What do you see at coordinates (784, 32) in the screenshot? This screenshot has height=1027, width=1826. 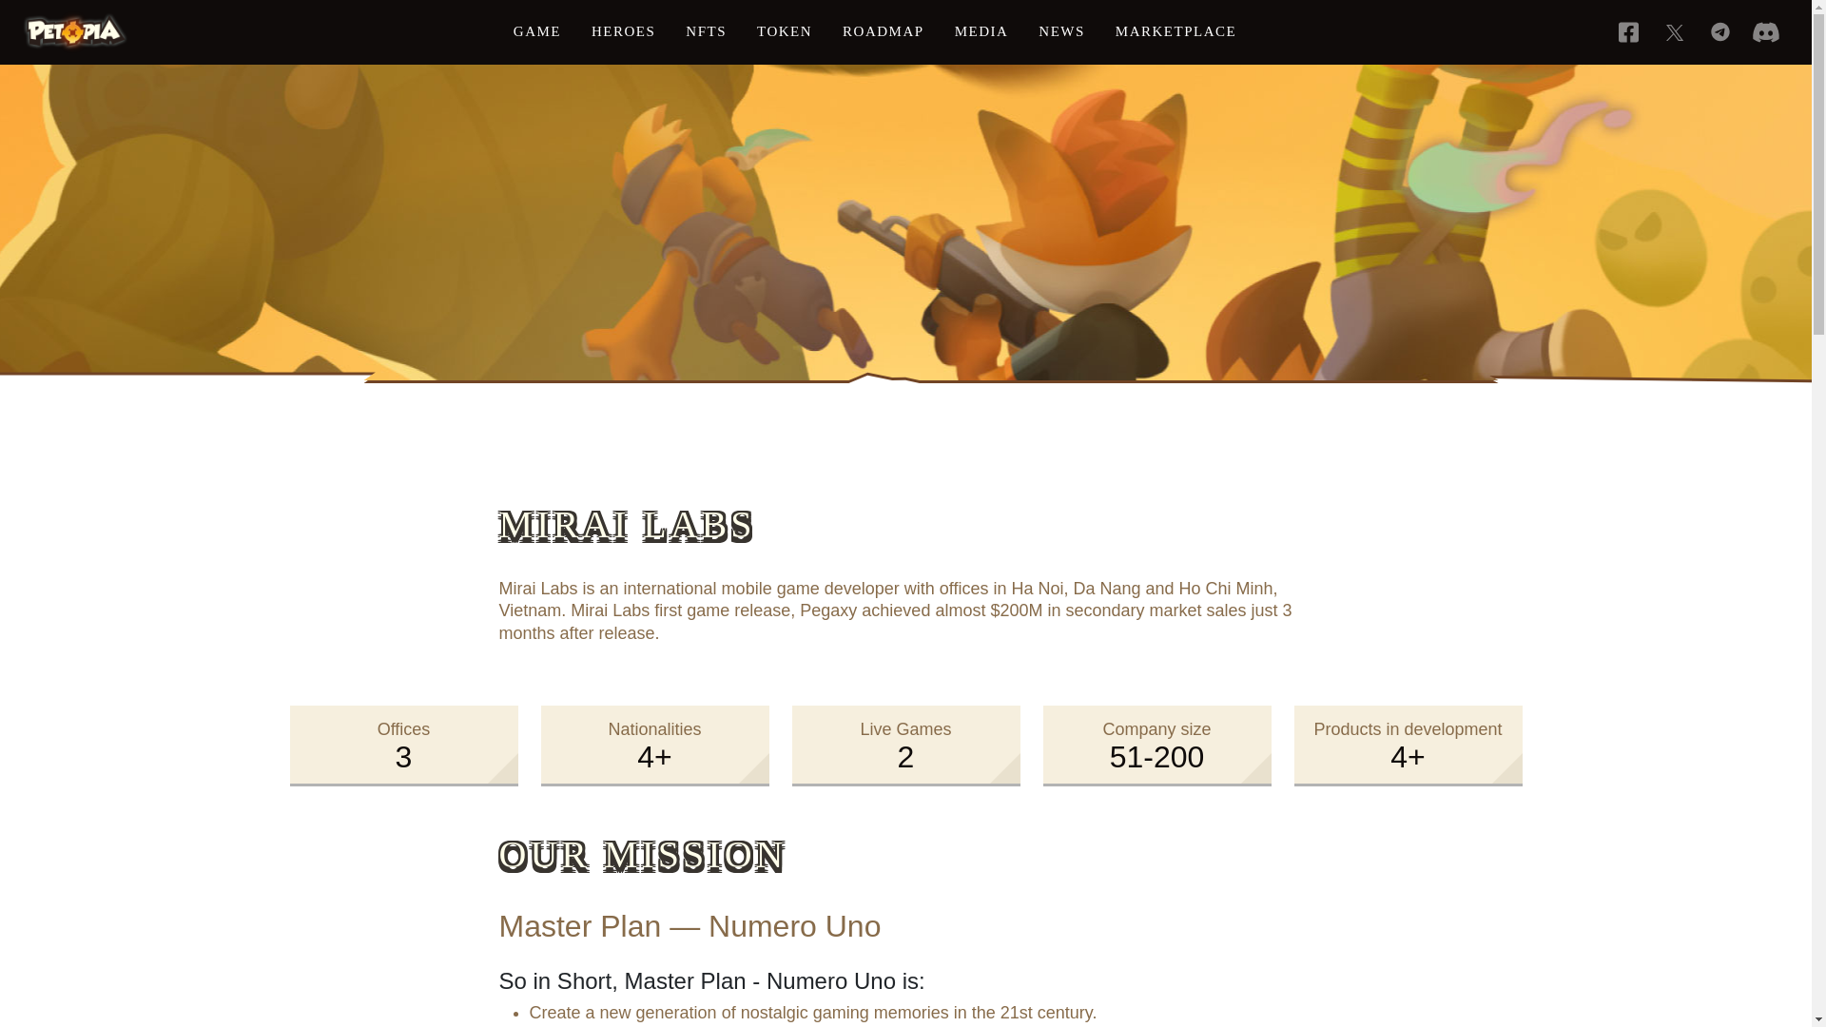 I see `TOKEN` at bounding box center [784, 32].